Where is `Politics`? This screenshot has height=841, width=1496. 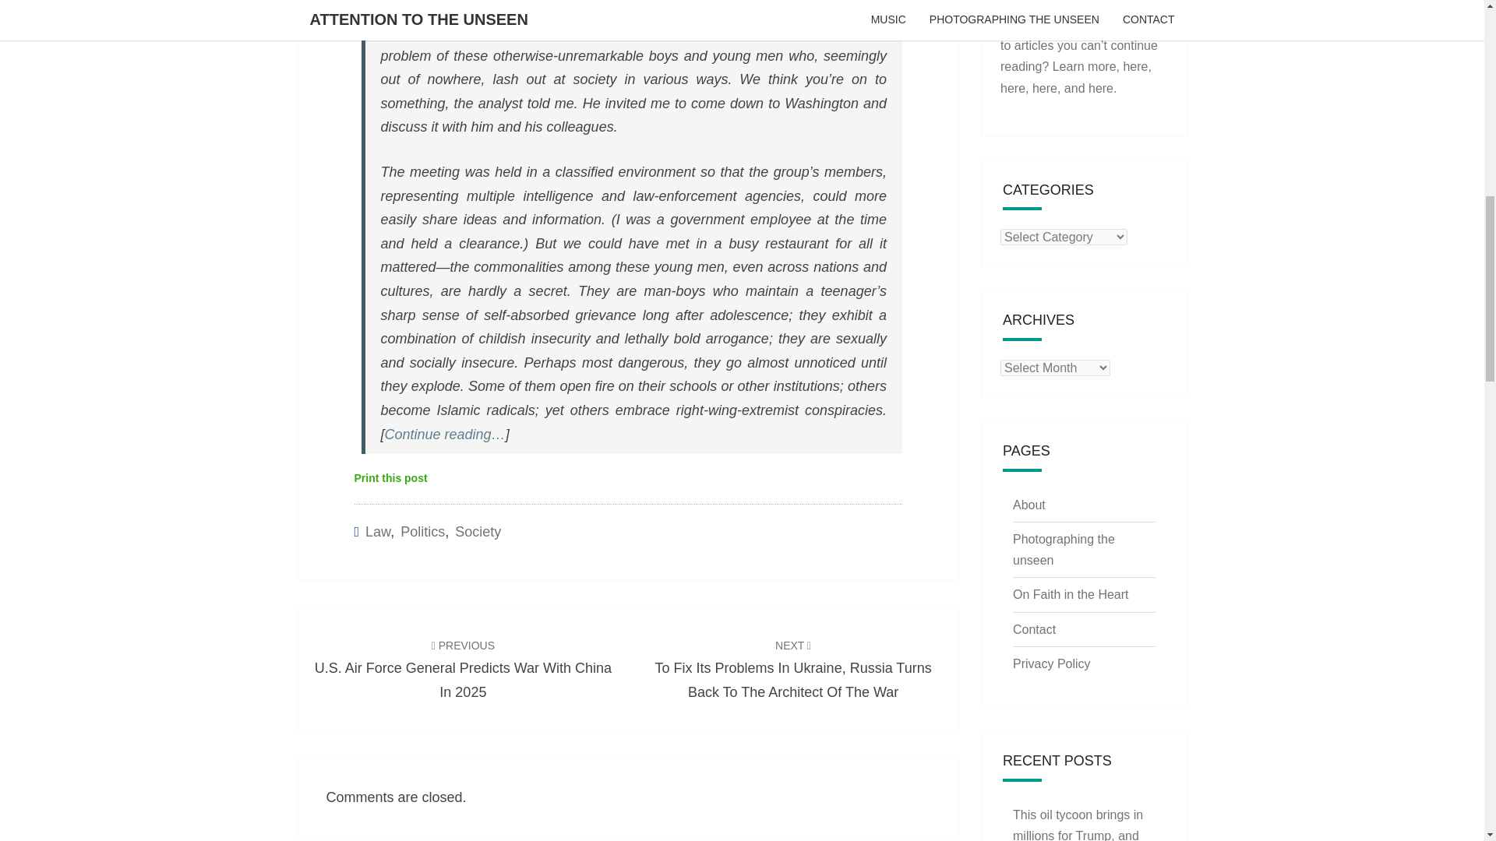
Politics is located at coordinates (422, 531).